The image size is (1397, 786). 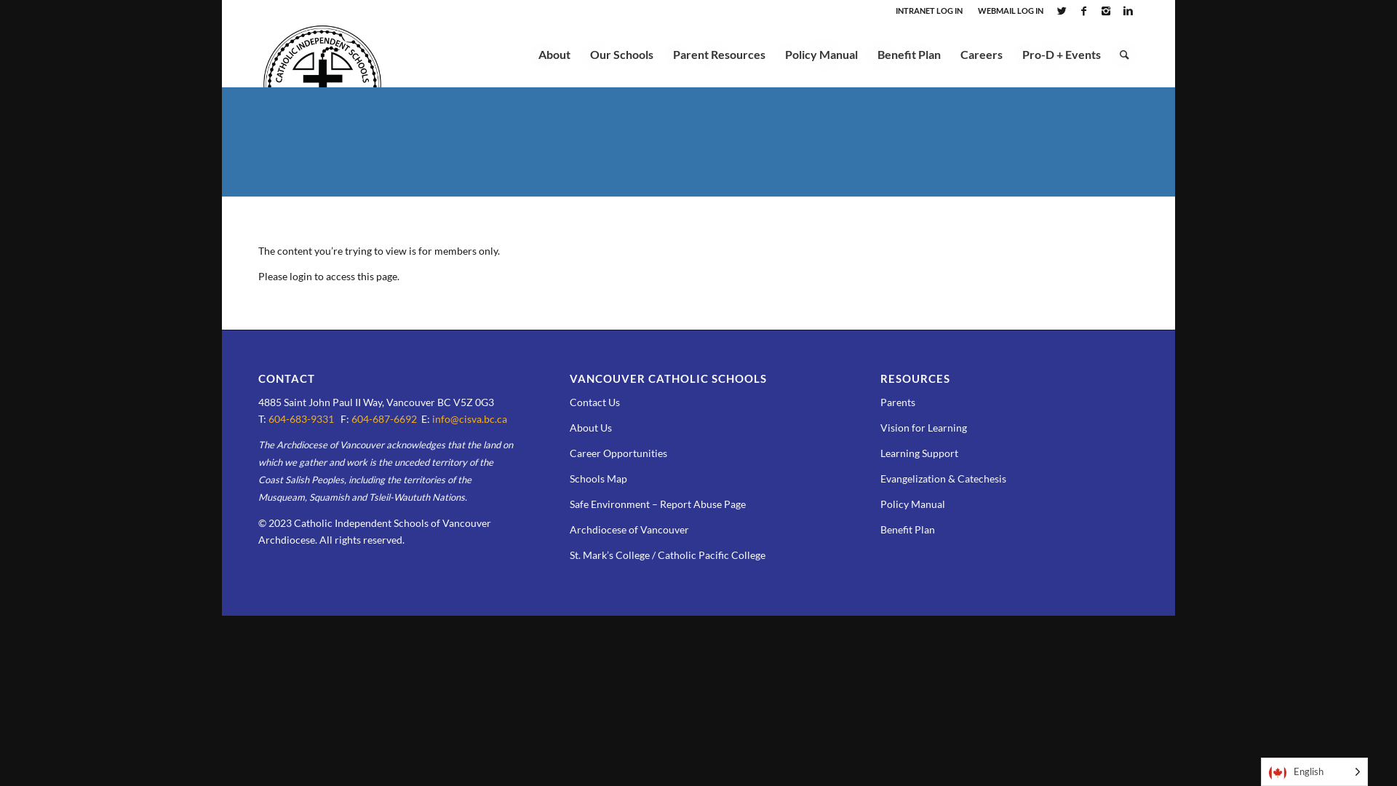 I want to click on Policy Manual, so click(x=821, y=55).